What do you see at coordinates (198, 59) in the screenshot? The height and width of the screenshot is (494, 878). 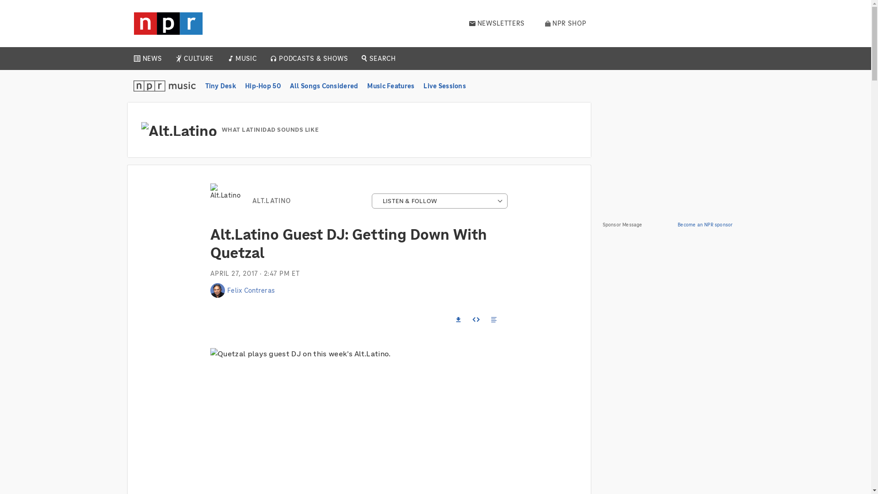 I see `CULTURE` at bounding box center [198, 59].